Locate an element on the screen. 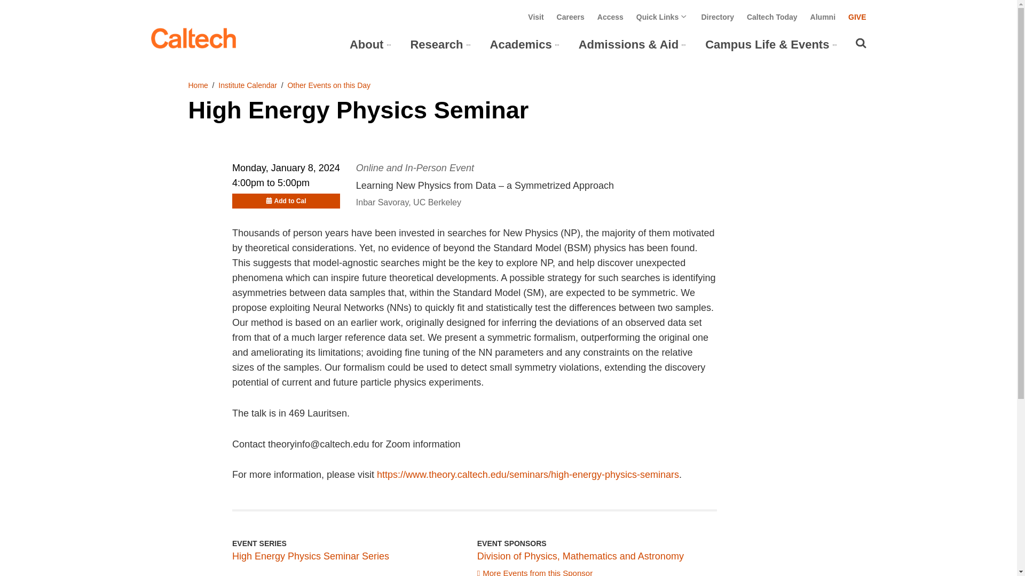  About is located at coordinates (366, 45).